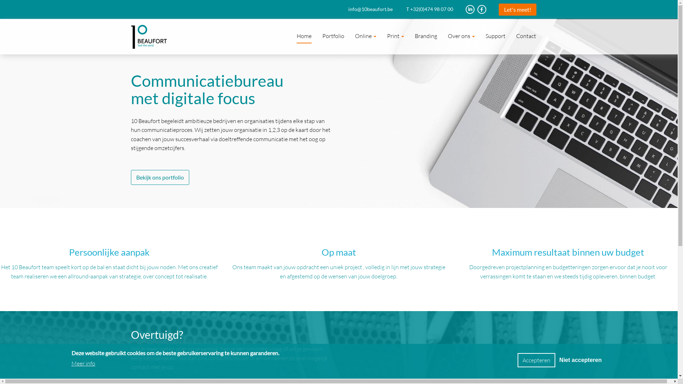  I want to click on Bekijk ons portfolio, so click(160, 177).